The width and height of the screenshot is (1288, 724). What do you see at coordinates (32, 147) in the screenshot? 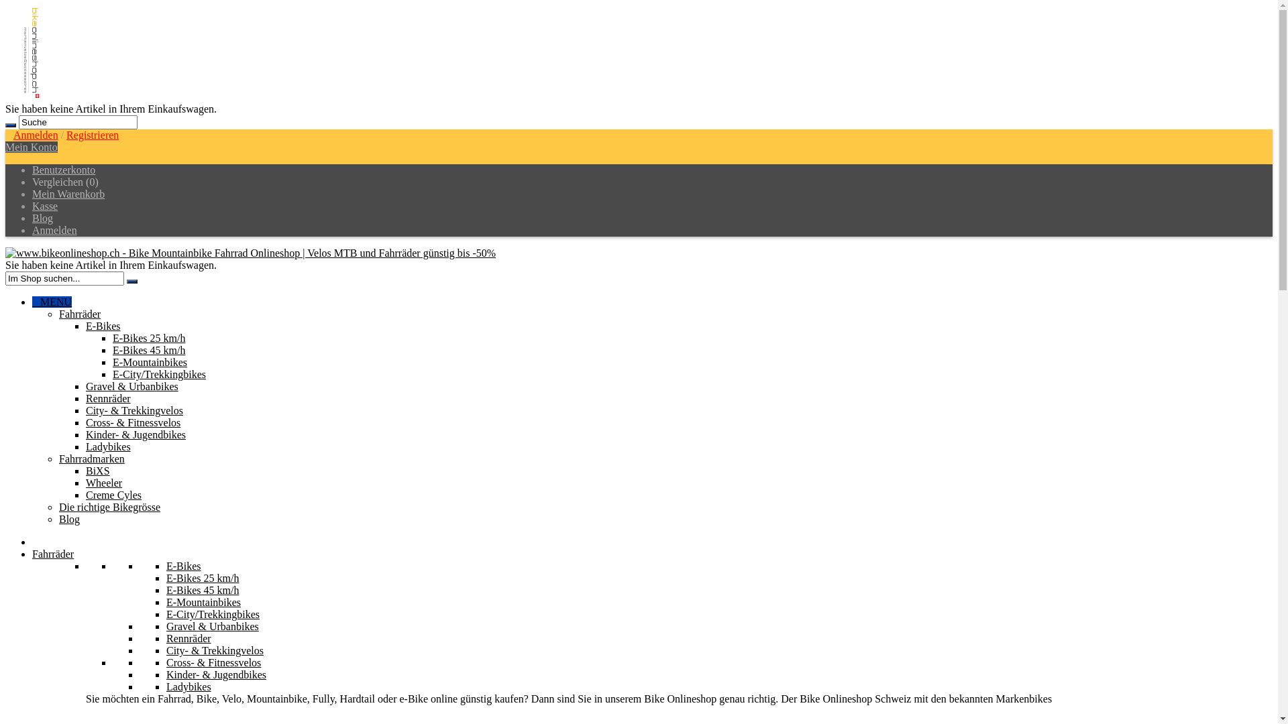
I see `Mein Konto` at bounding box center [32, 147].